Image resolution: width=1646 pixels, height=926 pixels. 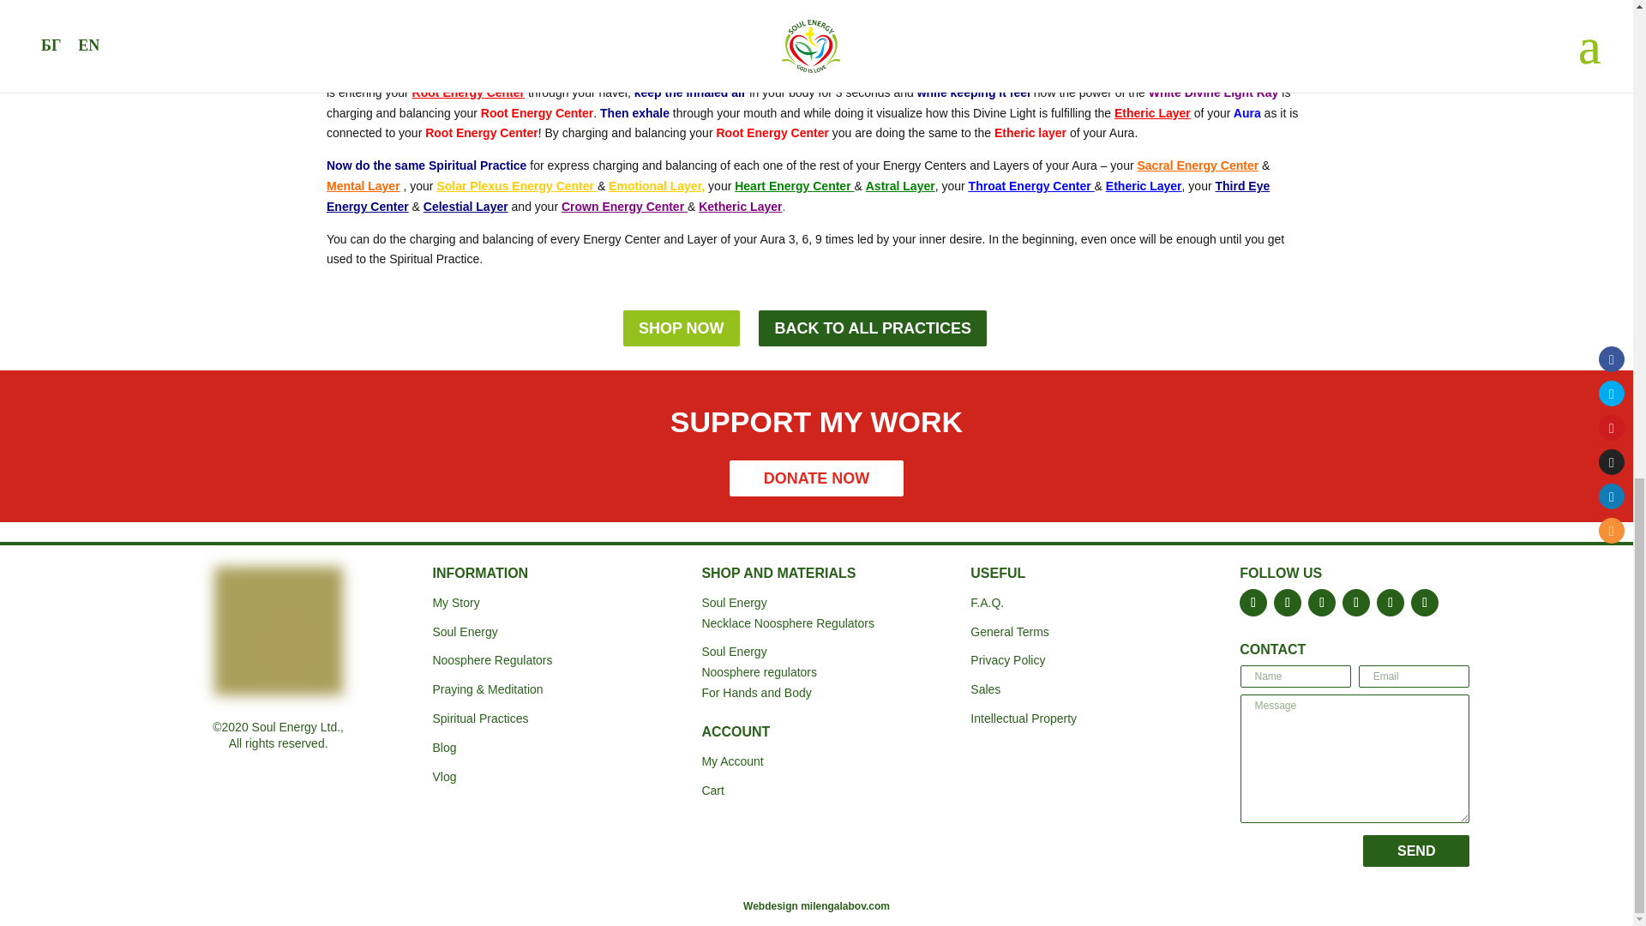 I want to click on Crown Energy Center, so click(x=624, y=207).